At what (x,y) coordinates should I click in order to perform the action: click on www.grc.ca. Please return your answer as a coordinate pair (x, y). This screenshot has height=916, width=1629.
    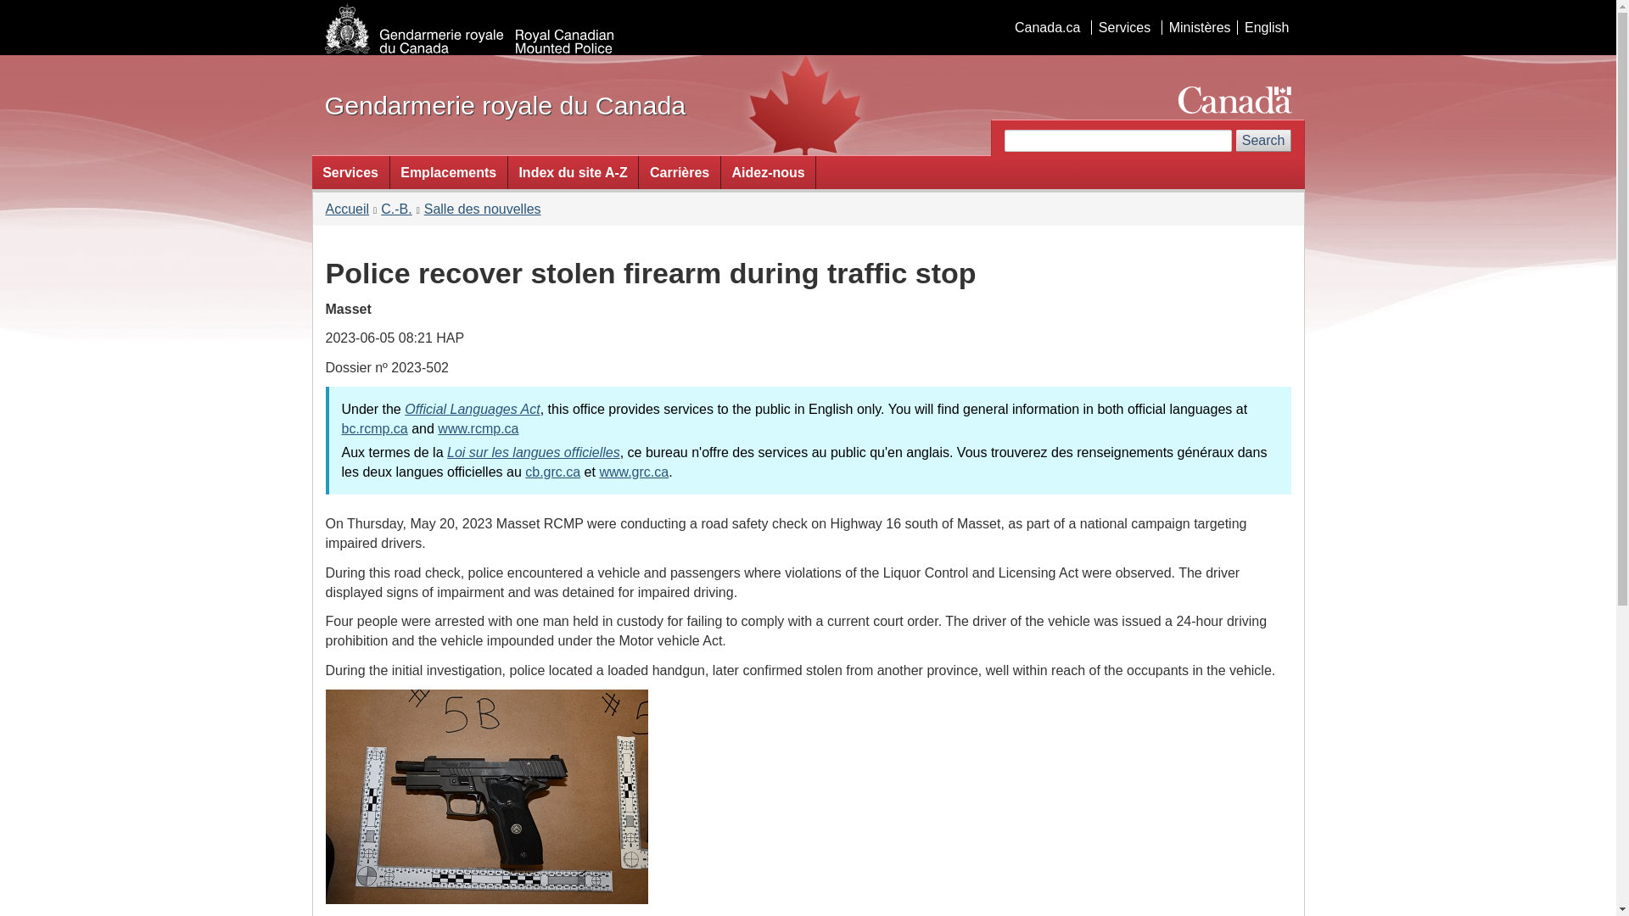
    Looking at the image, I should click on (633, 472).